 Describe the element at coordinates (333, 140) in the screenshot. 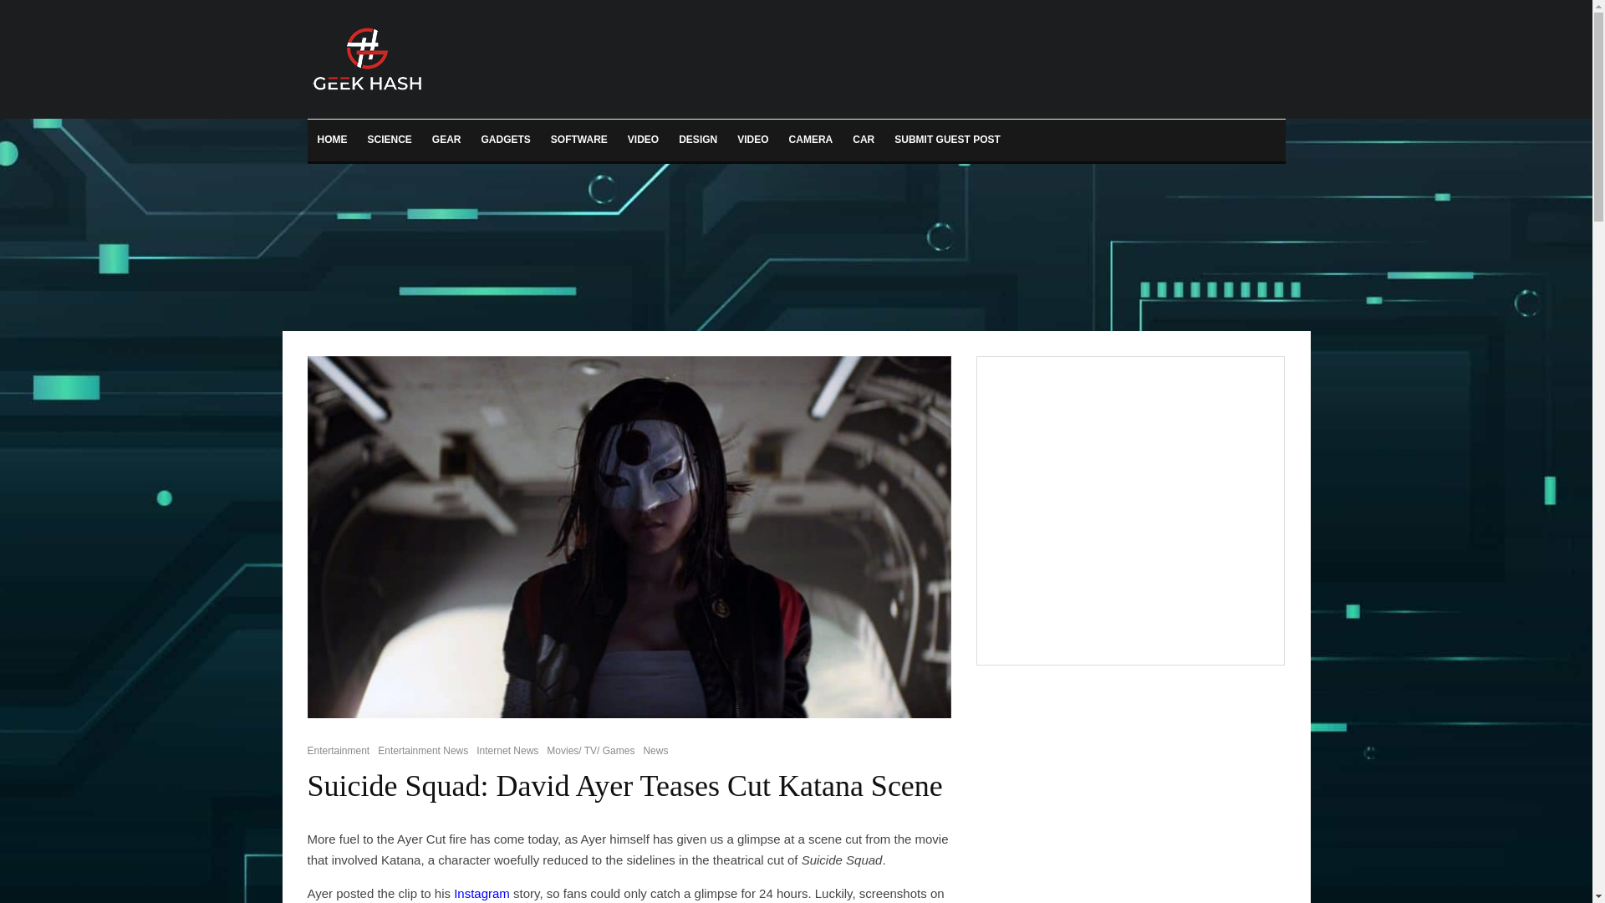

I see `HOME` at that location.